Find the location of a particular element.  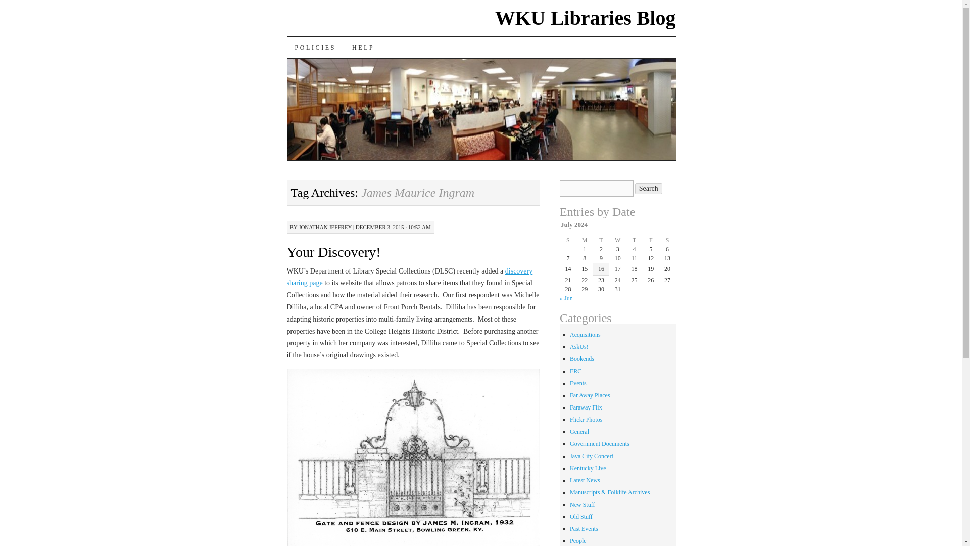

New Stuff is located at coordinates (582, 505).